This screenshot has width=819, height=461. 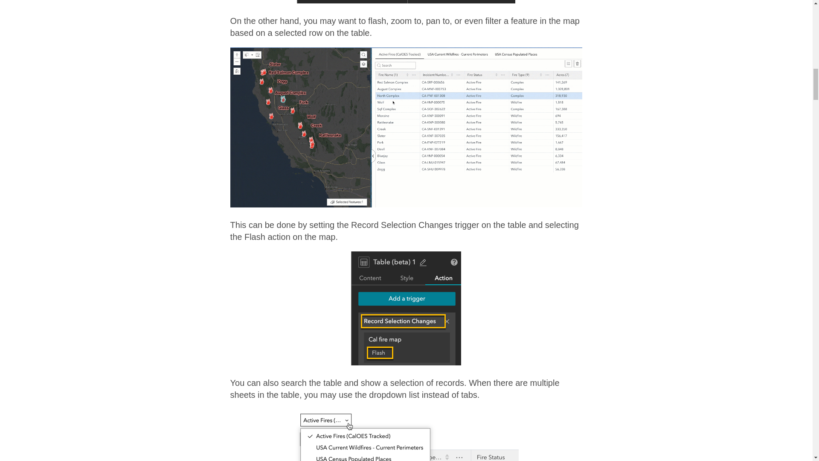 I want to click on Set a trigger on table, so click(x=406, y=308).